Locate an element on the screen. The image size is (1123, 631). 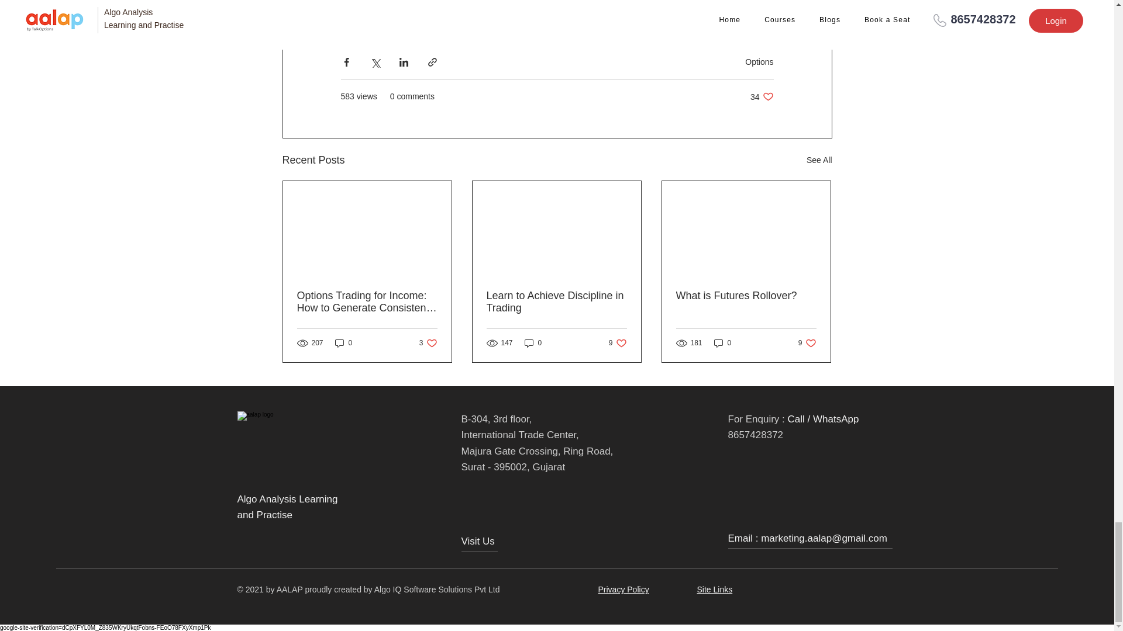
Derivative Trading is located at coordinates (723, 343).